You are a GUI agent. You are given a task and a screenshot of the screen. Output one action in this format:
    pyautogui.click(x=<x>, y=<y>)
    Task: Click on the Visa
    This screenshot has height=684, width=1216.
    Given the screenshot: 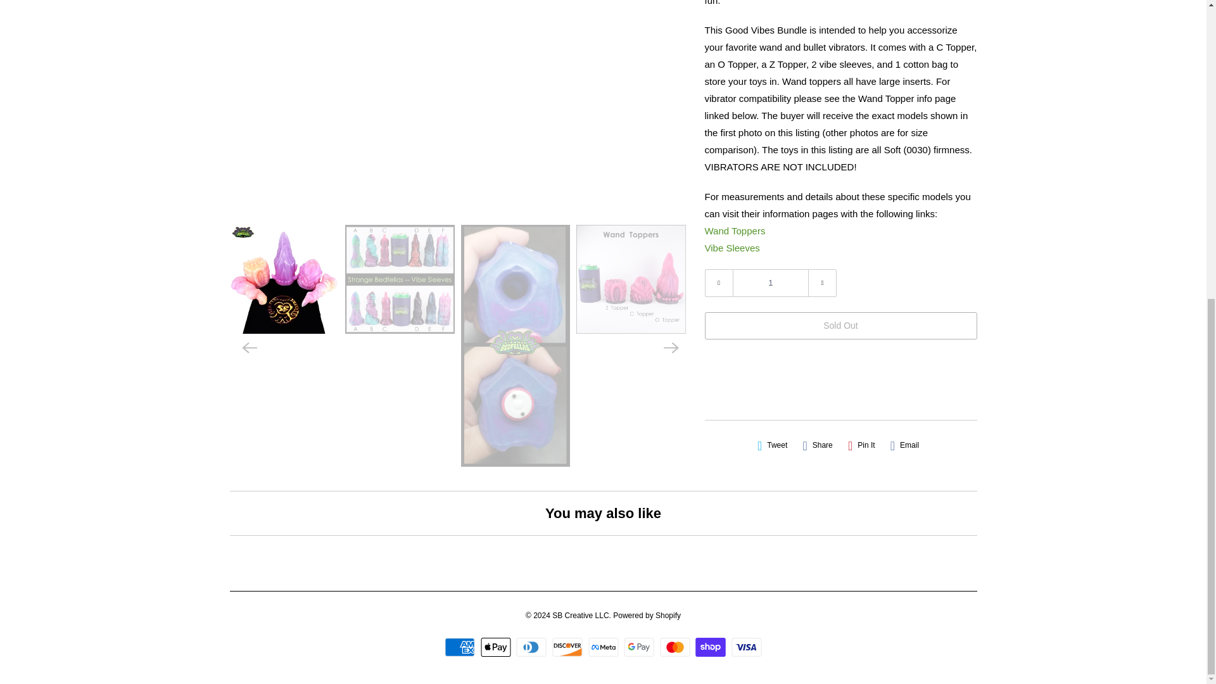 What is the action you would take?
    pyautogui.click(x=747, y=647)
    